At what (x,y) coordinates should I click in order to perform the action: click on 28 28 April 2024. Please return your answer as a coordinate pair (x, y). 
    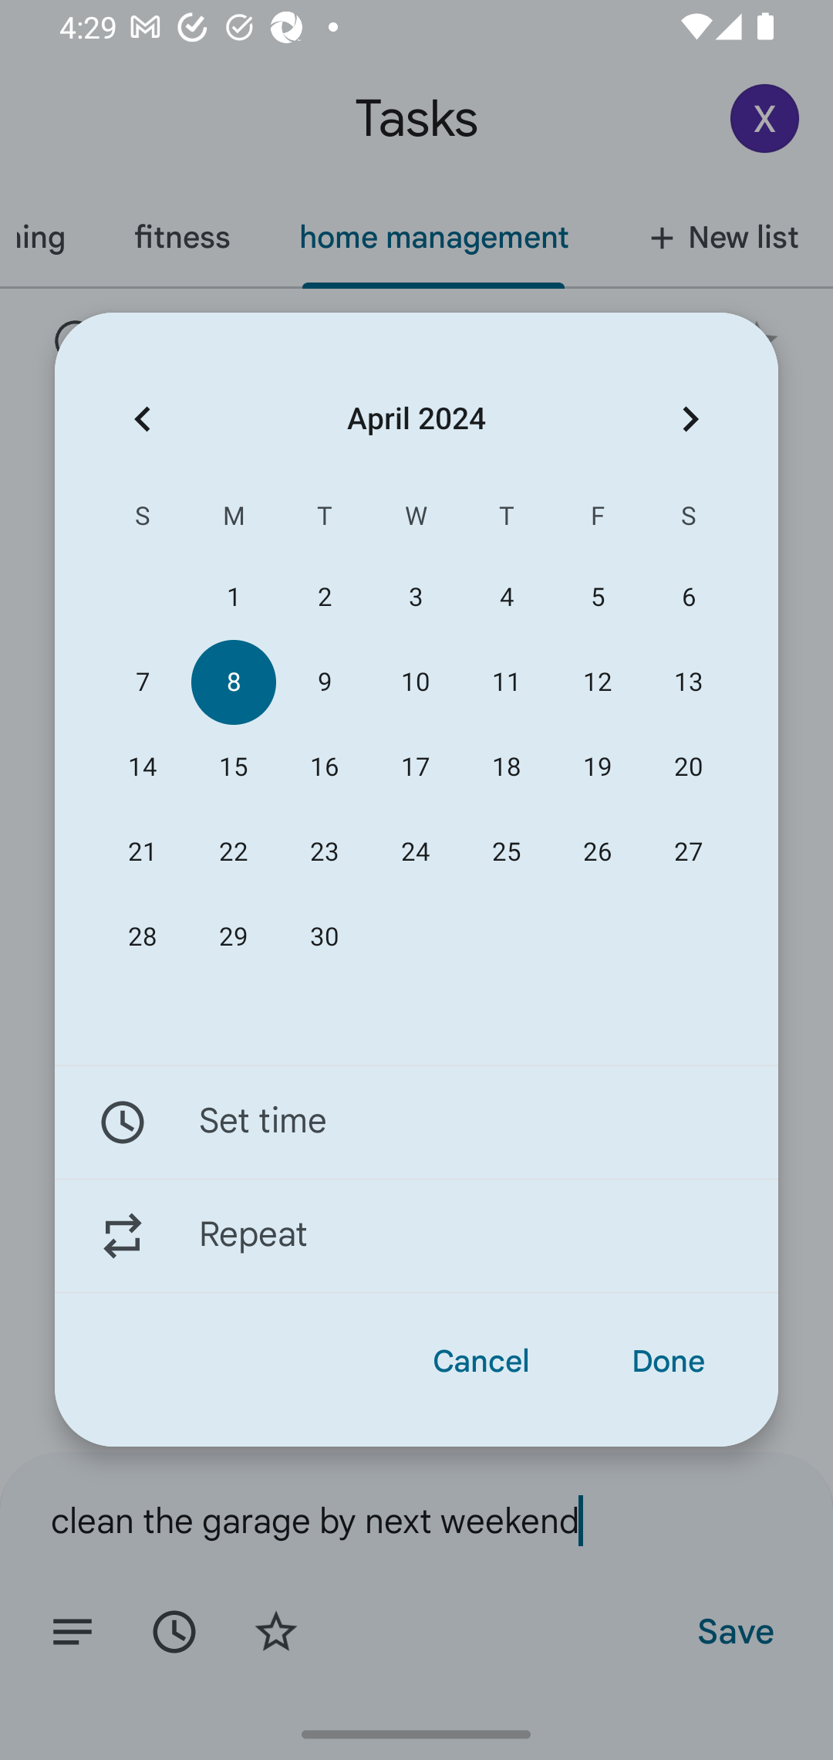
    Looking at the image, I should click on (143, 937).